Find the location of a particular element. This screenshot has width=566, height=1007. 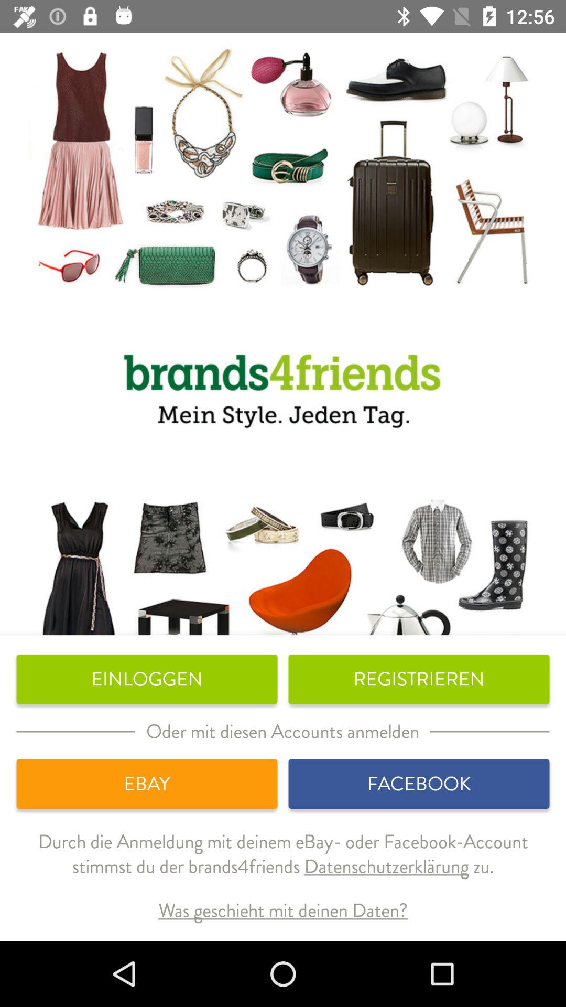

click icon next to the einloggen icon is located at coordinates (419, 679).